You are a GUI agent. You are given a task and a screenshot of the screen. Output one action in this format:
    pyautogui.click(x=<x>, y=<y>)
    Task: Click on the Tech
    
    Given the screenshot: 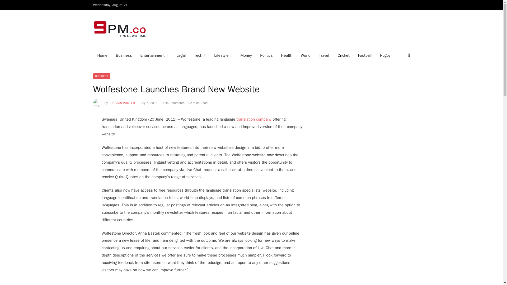 What is the action you would take?
    pyautogui.click(x=200, y=55)
    